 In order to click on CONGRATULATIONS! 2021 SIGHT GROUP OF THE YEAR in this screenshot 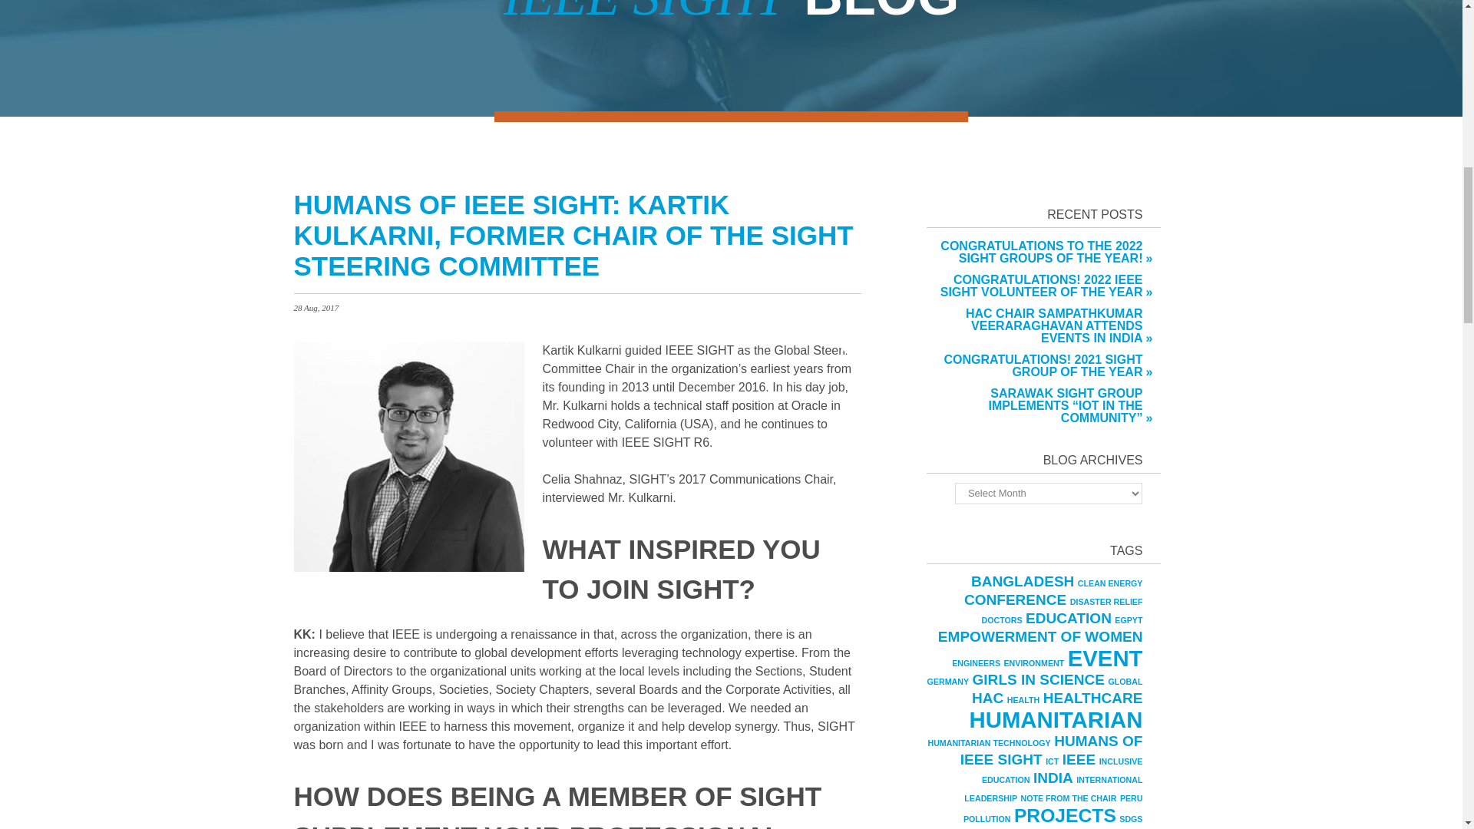, I will do `click(1035, 365)`.